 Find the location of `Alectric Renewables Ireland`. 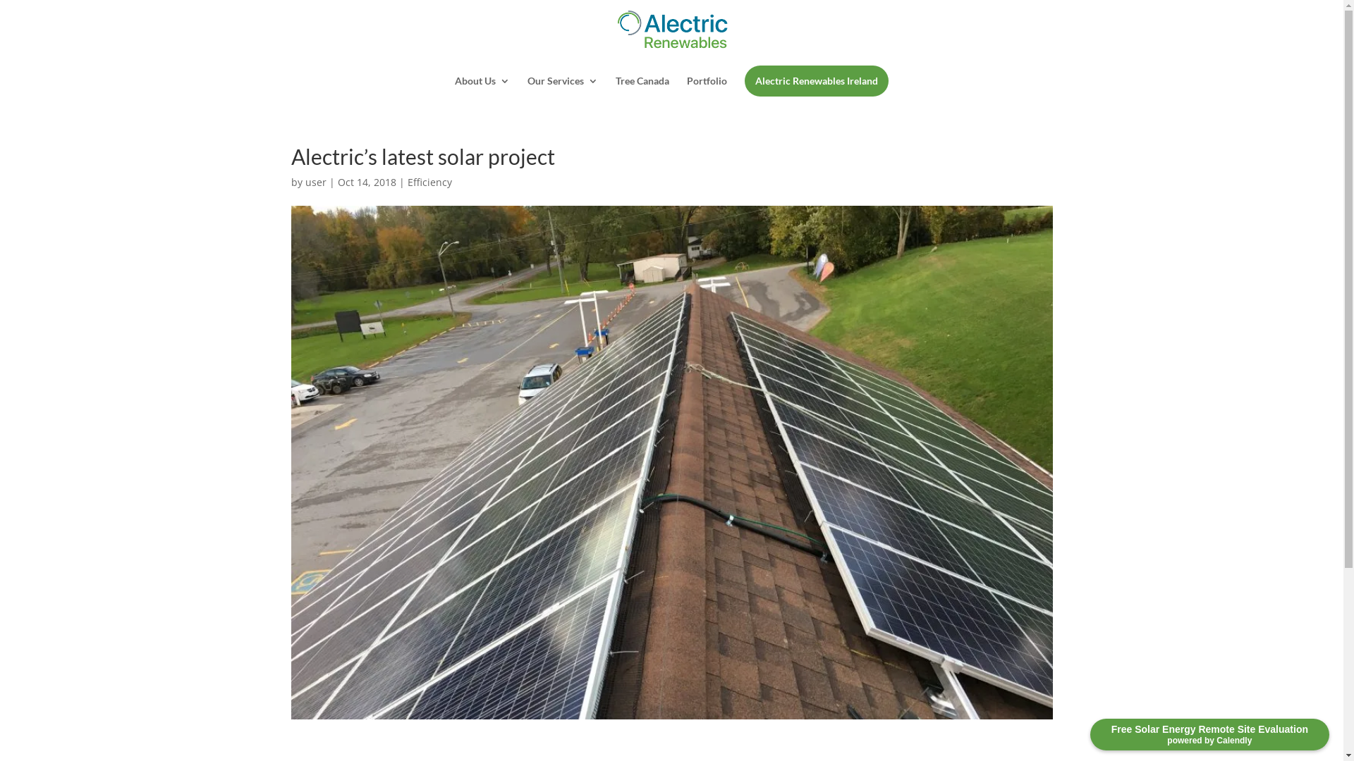

Alectric Renewables Ireland is located at coordinates (817, 81).